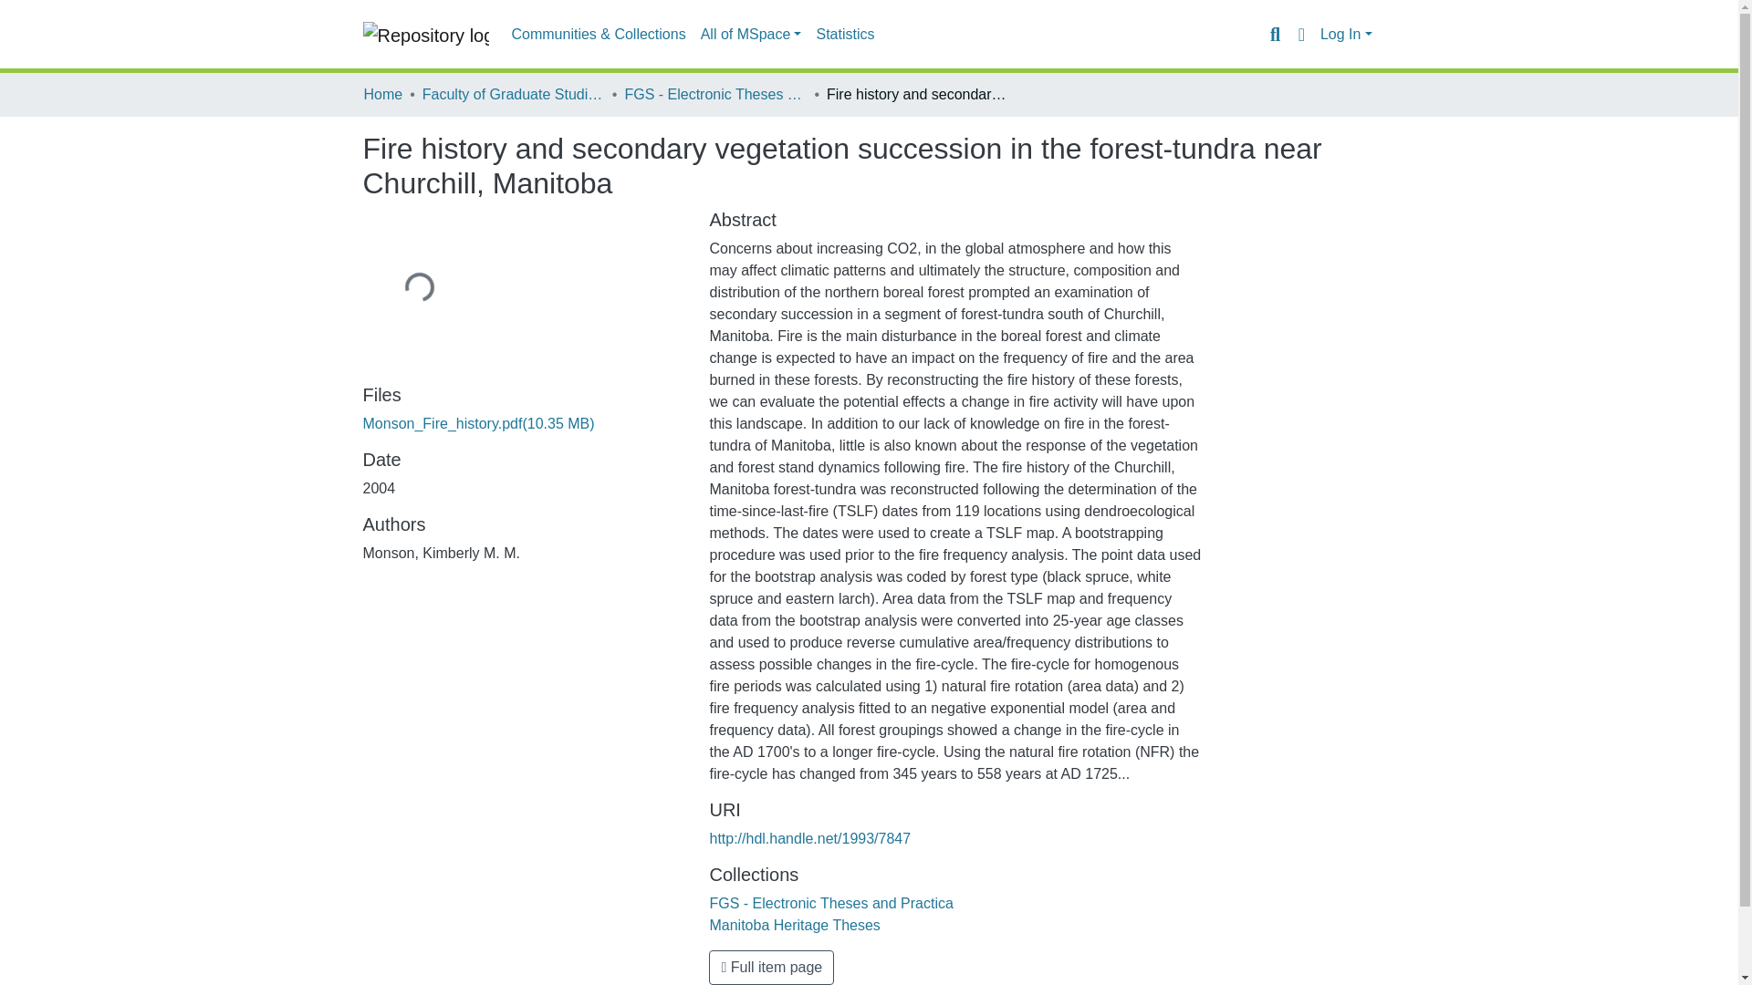 This screenshot has height=985, width=1752. Describe the element at coordinates (1274, 34) in the screenshot. I see `Search` at that location.